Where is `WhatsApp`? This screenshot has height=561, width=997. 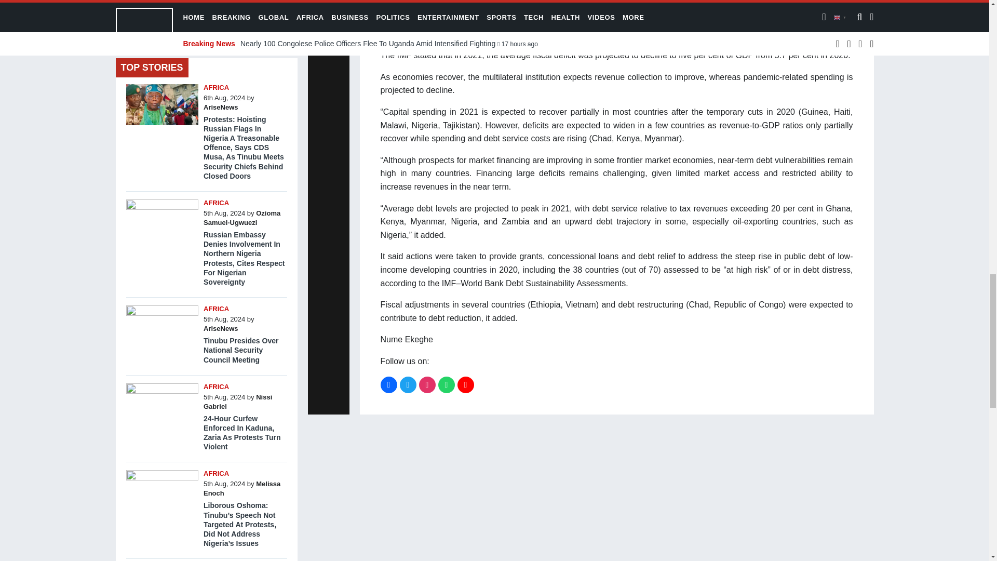 WhatsApp is located at coordinates (447, 384).